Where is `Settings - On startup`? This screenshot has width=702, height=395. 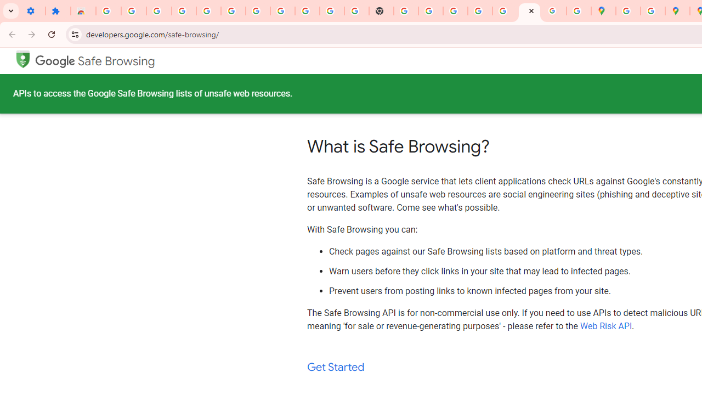 Settings - On startup is located at coordinates (33, 11).